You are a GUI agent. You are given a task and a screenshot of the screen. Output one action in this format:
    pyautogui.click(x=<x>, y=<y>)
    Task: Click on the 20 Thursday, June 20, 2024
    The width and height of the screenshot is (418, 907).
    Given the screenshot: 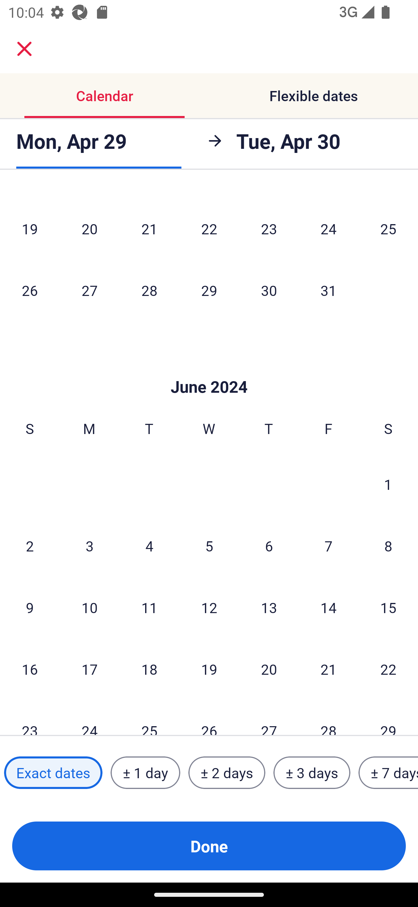 What is the action you would take?
    pyautogui.click(x=269, y=669)
    